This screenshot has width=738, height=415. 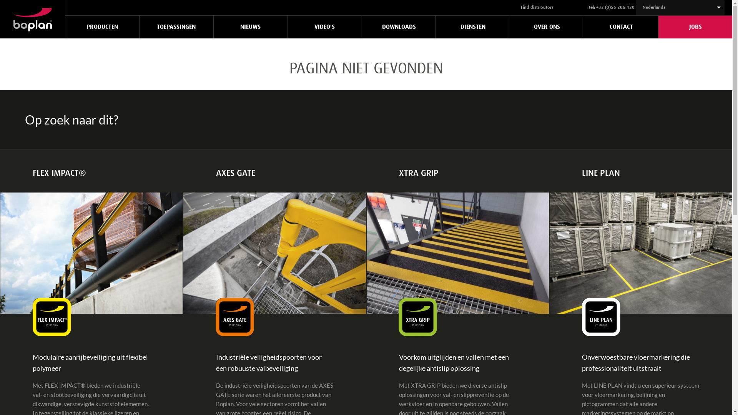 What do you see at coordinates (641, 174) in the screenshot?
I see `LINE PLAN` at bounding box center [641, 174].